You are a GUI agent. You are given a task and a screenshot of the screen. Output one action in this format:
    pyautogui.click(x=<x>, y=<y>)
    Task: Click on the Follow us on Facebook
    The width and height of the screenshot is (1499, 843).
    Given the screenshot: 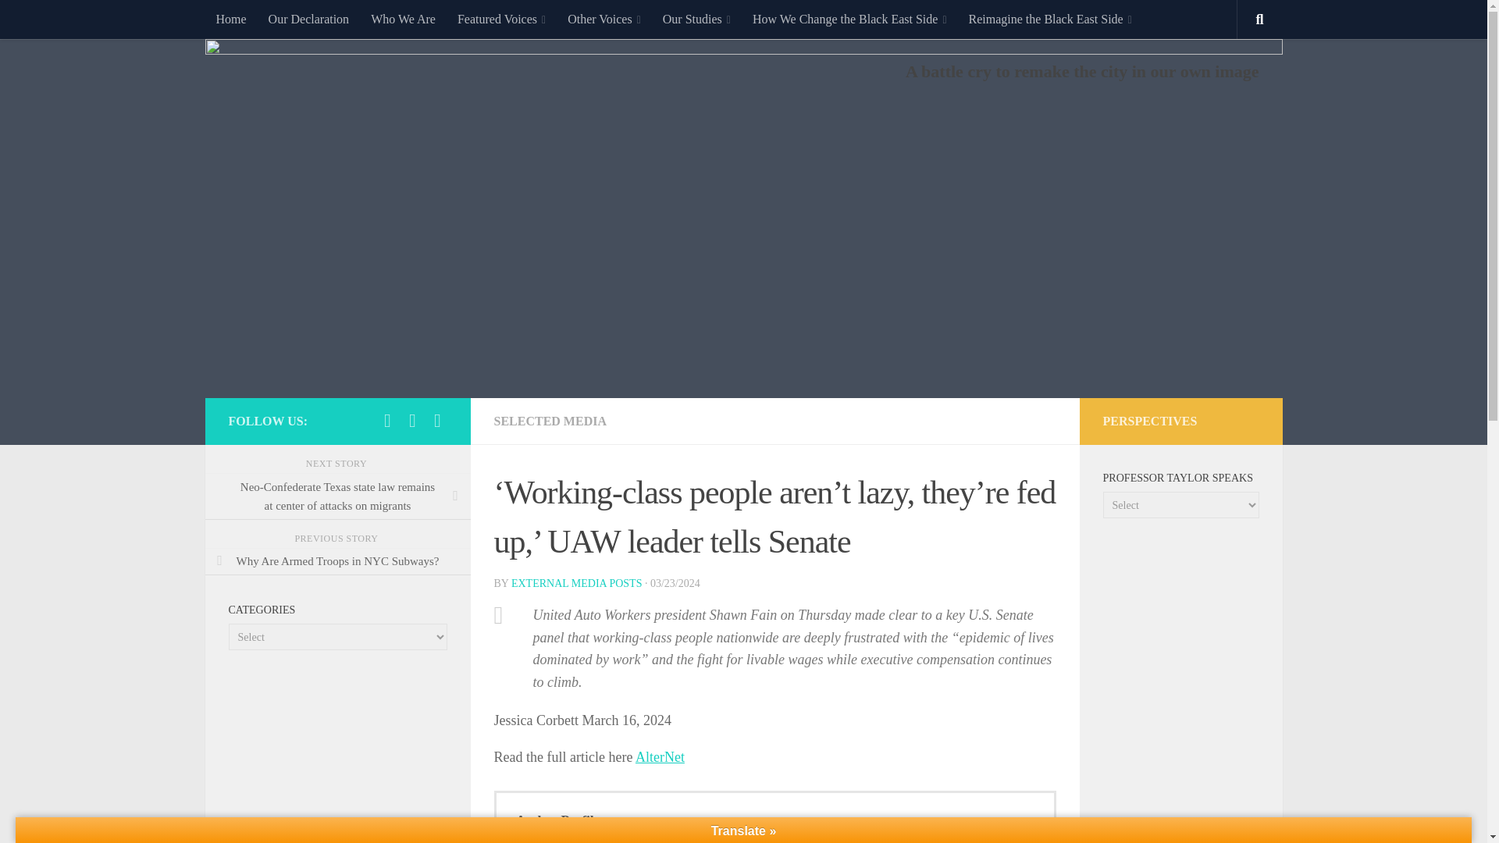 What is the action you would take?
    pyautogui.click(x=387, y=420)
    